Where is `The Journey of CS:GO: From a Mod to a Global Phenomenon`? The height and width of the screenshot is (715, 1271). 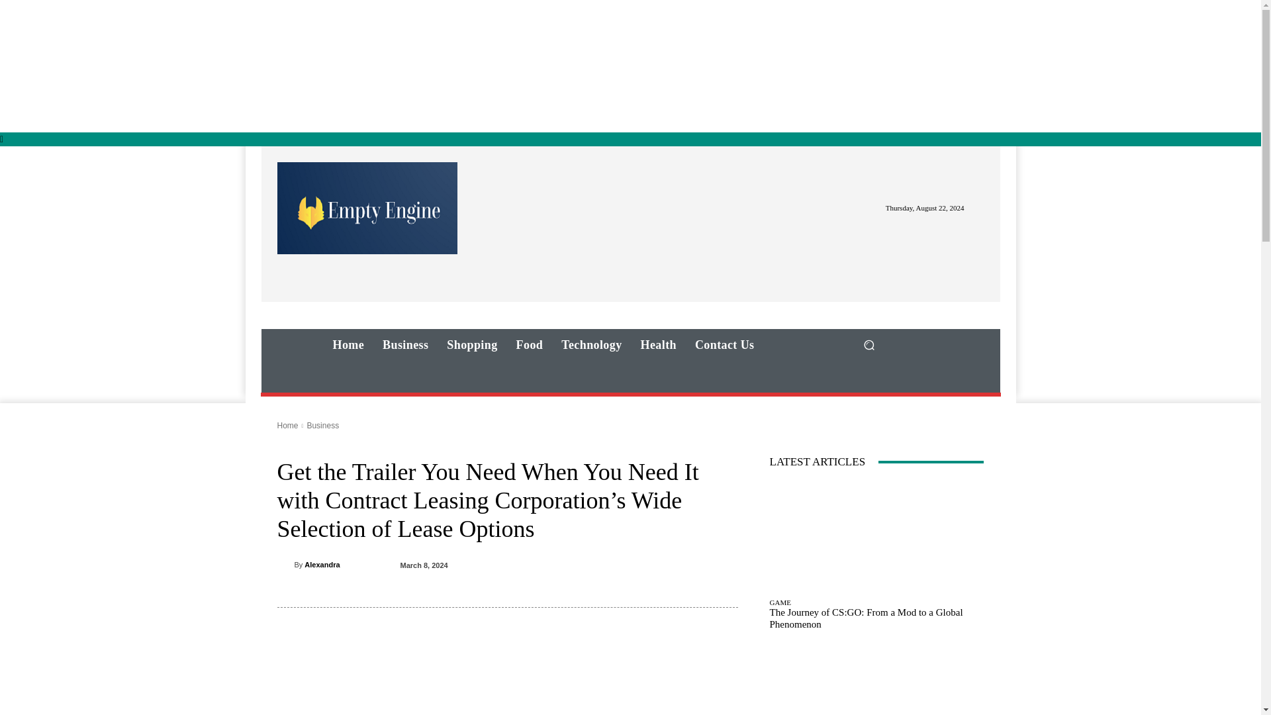
The Journey of CS:GO: From a Mod to a Global Phenomenon is located at coordinates (865, 618).